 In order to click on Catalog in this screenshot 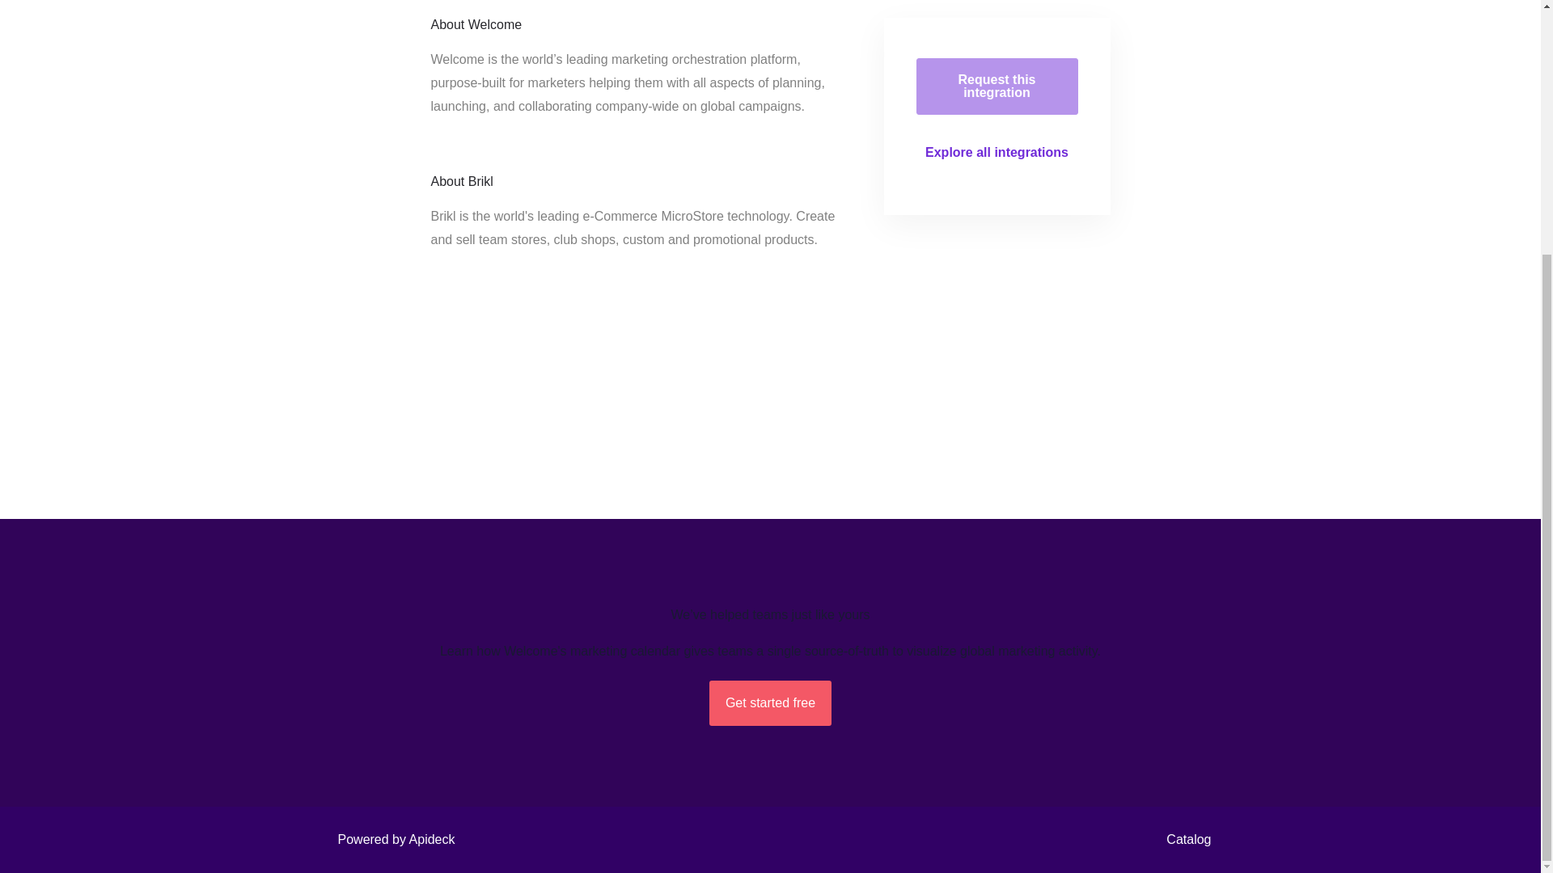, I will do `click(1184, 839)`.